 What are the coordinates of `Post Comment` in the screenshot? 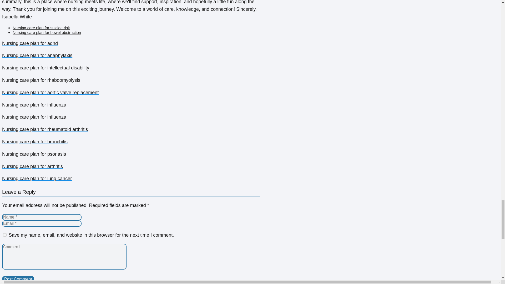 It's located at (18, 279).